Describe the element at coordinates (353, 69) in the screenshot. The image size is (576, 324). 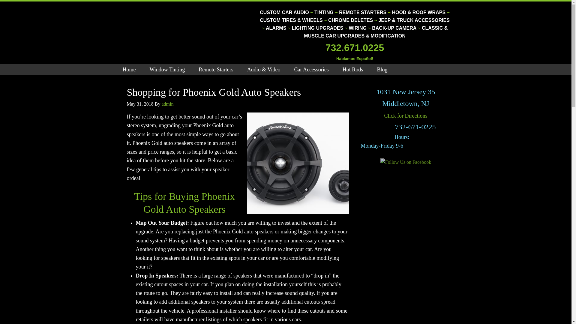
I see `Hot Rods` at that location.